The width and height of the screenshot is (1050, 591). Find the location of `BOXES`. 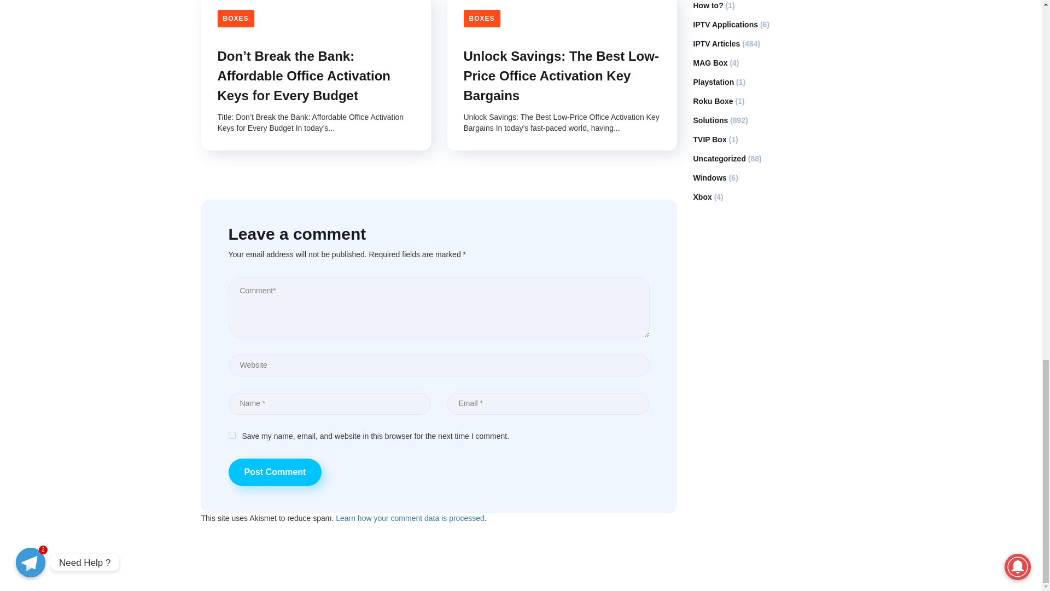

BOXES is located at coordinates (235, 19).